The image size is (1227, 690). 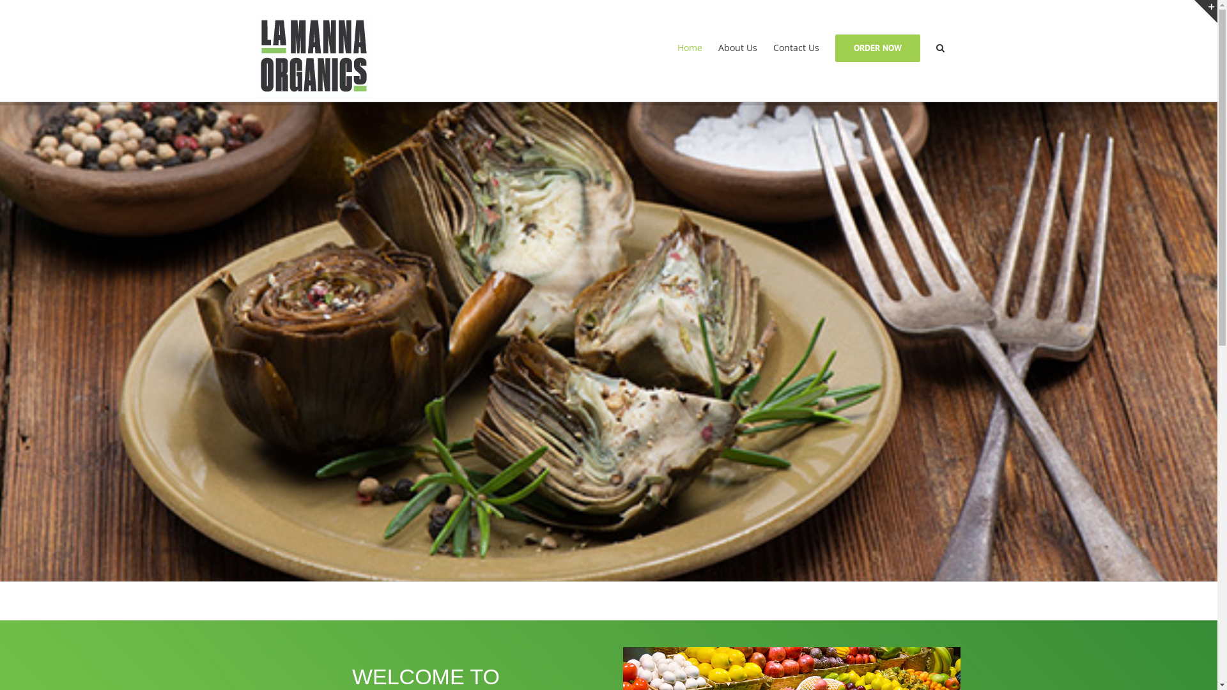 What do you see at coordinates (877, 48) in the screenshot?
I see `ORDER NOW` at bounding box center [877, 48].